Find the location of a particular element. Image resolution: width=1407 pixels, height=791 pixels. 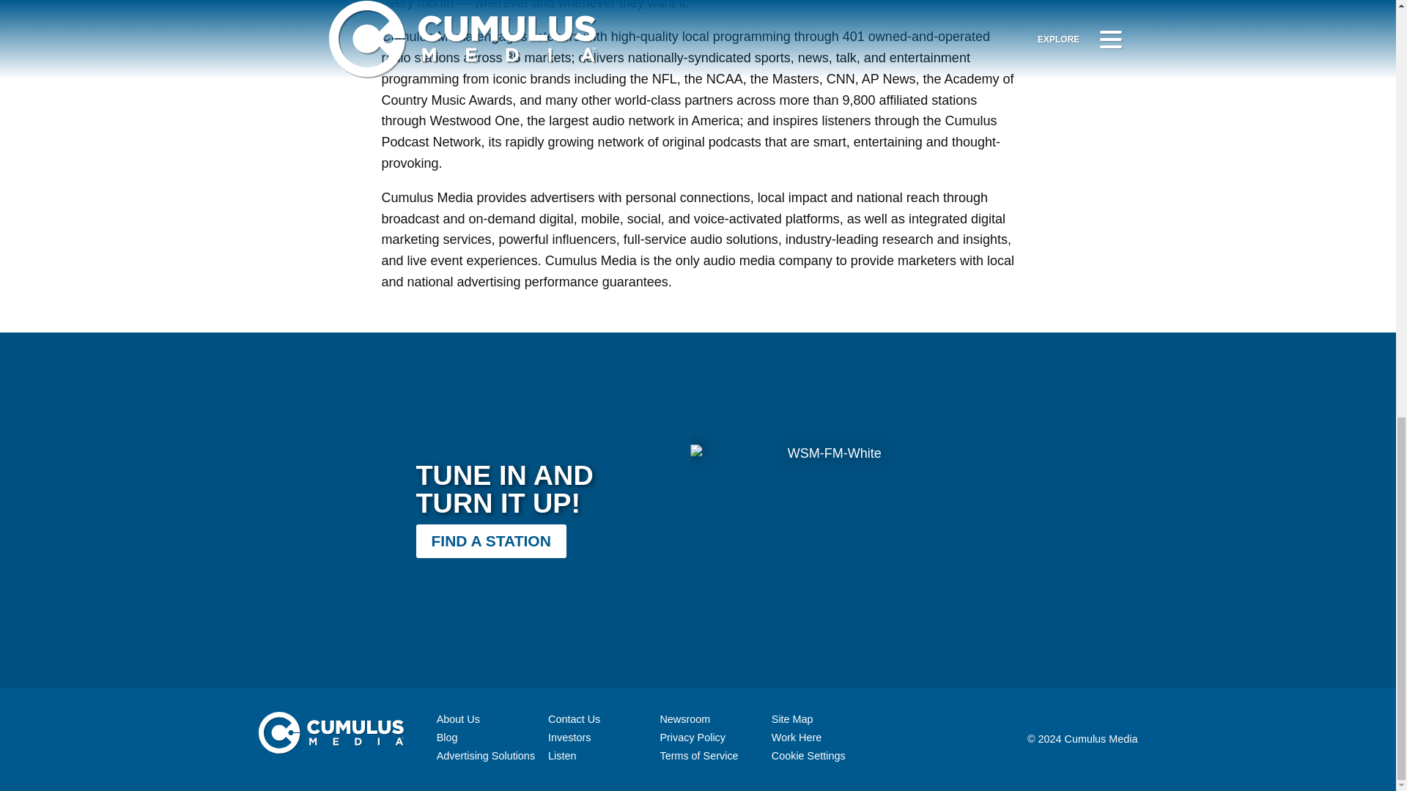

Site Map is located at coordinates (791, 719).